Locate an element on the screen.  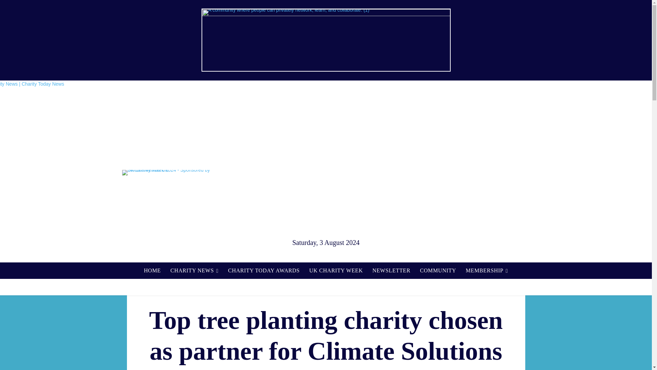
CHARITY NEWS is located at coordinates (194, 271).